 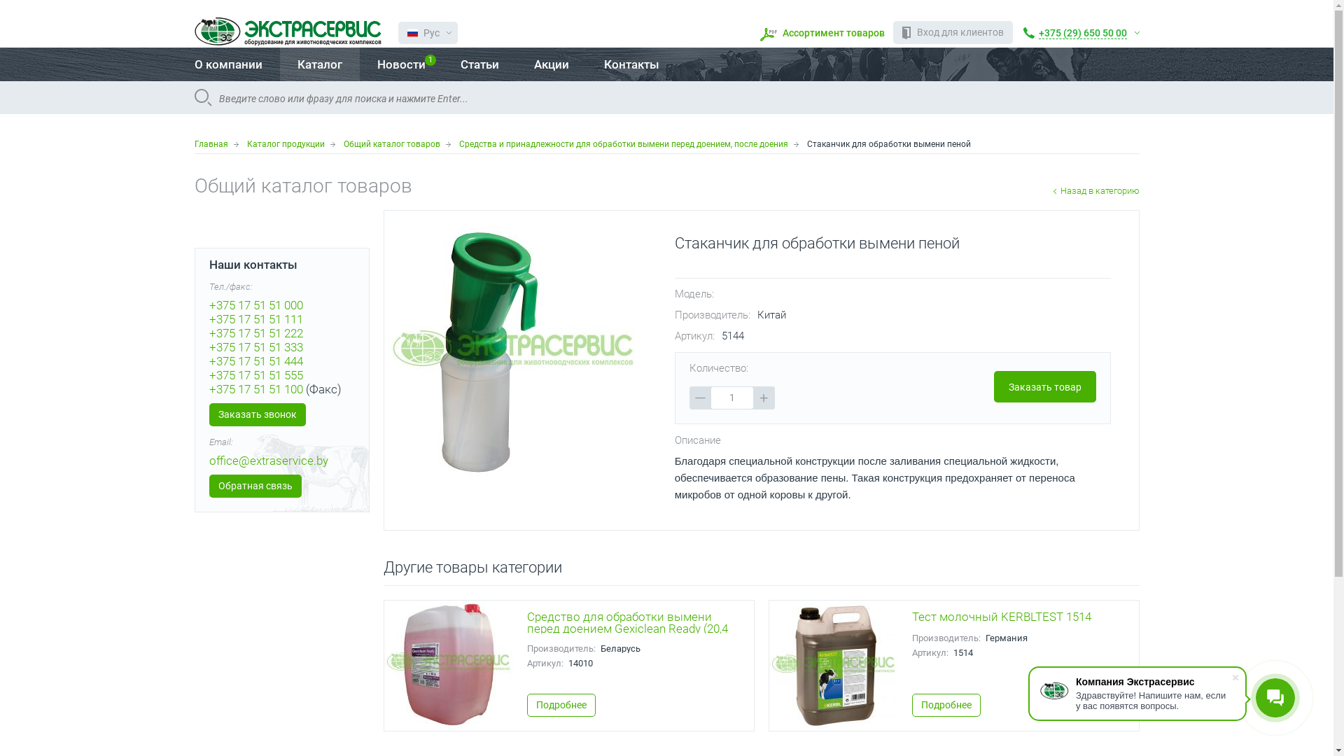 What do you see at coordinates (1081, 32) in the screenshot?
I see `+375 (29) 650 50 00` at bounding box center [1081, 32].